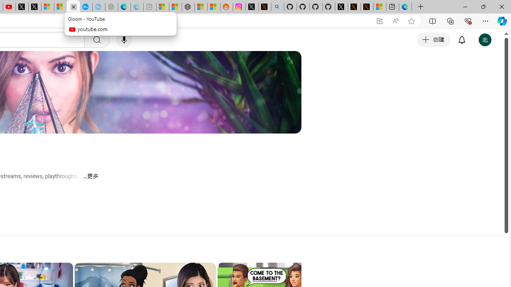 The height and width of the screenshot is (287, 511). What do you see at coordinates (501, 6) in the screenshot?
I see `Close` at bounding box center [501, 6].